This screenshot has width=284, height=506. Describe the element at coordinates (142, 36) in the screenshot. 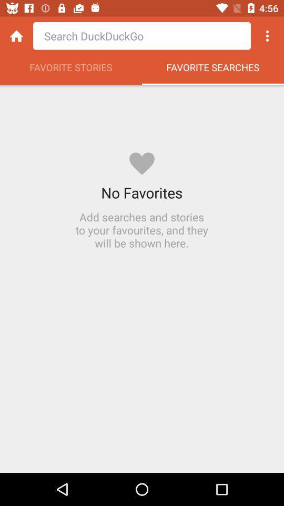

I see `search field` at that location.